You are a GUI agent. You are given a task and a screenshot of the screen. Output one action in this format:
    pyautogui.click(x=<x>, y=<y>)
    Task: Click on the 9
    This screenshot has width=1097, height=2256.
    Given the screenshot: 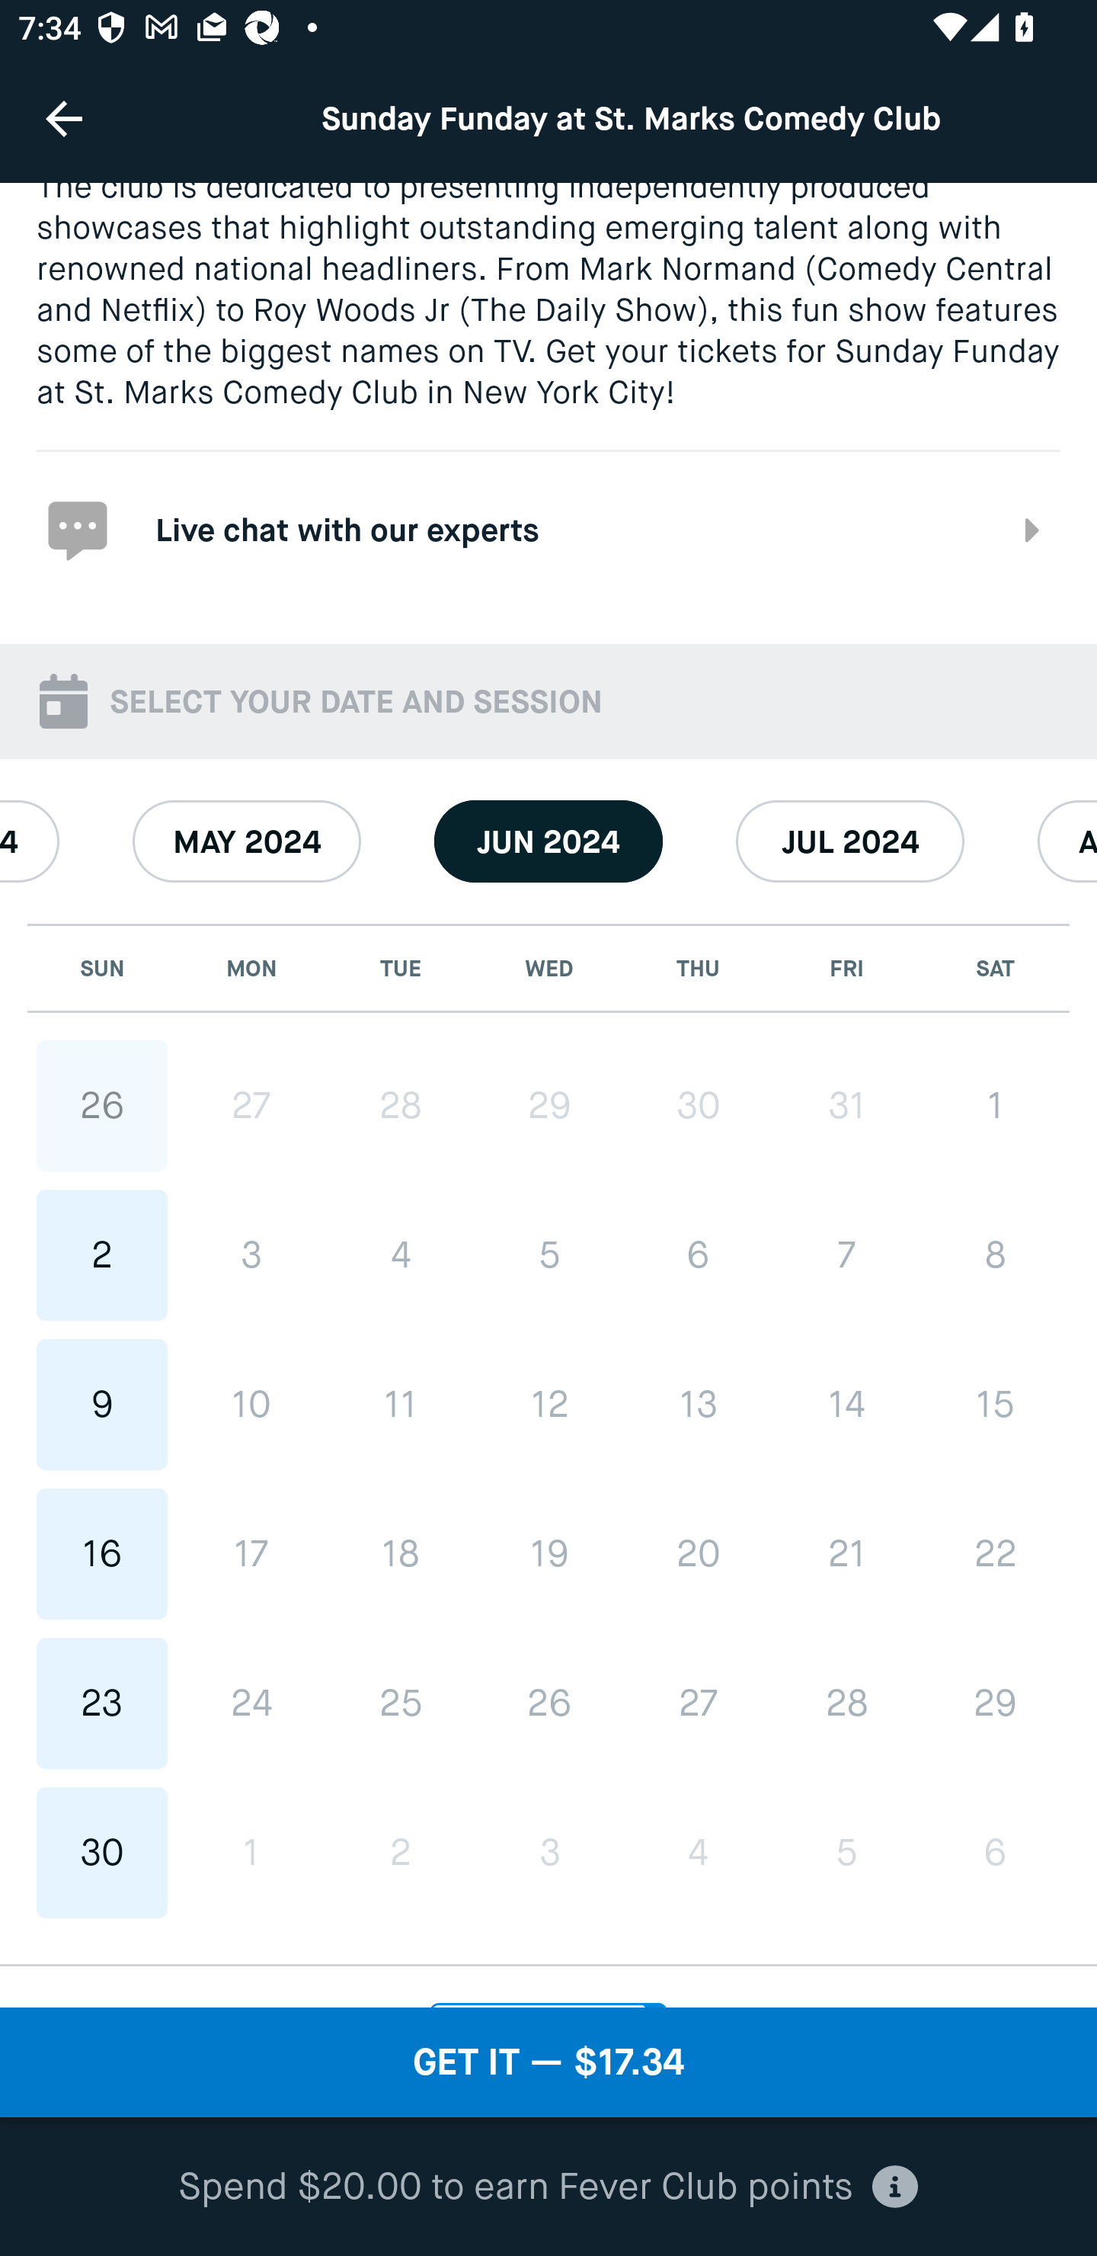 What is the action you would take?
    pyautogui.click(x=102, y=1405)
    